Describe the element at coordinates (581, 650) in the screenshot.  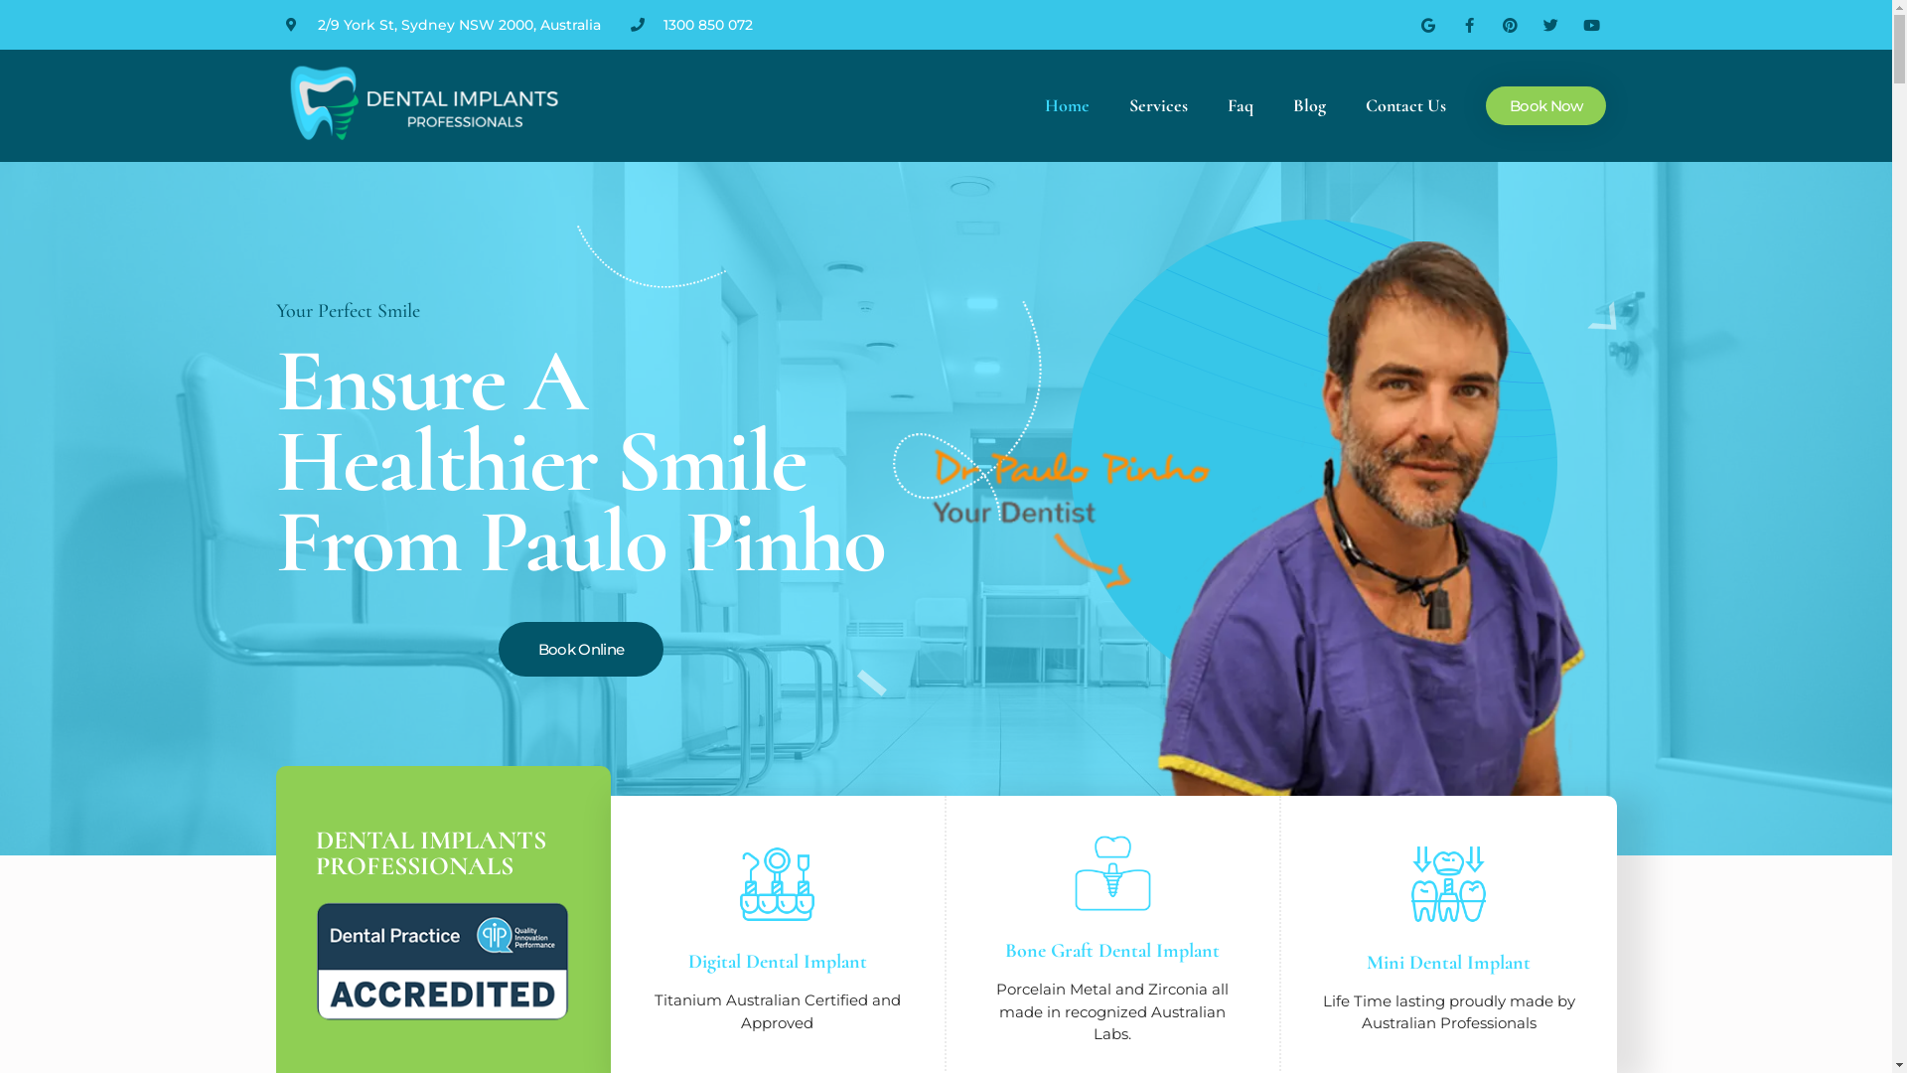
I see `Book Online` at that location.